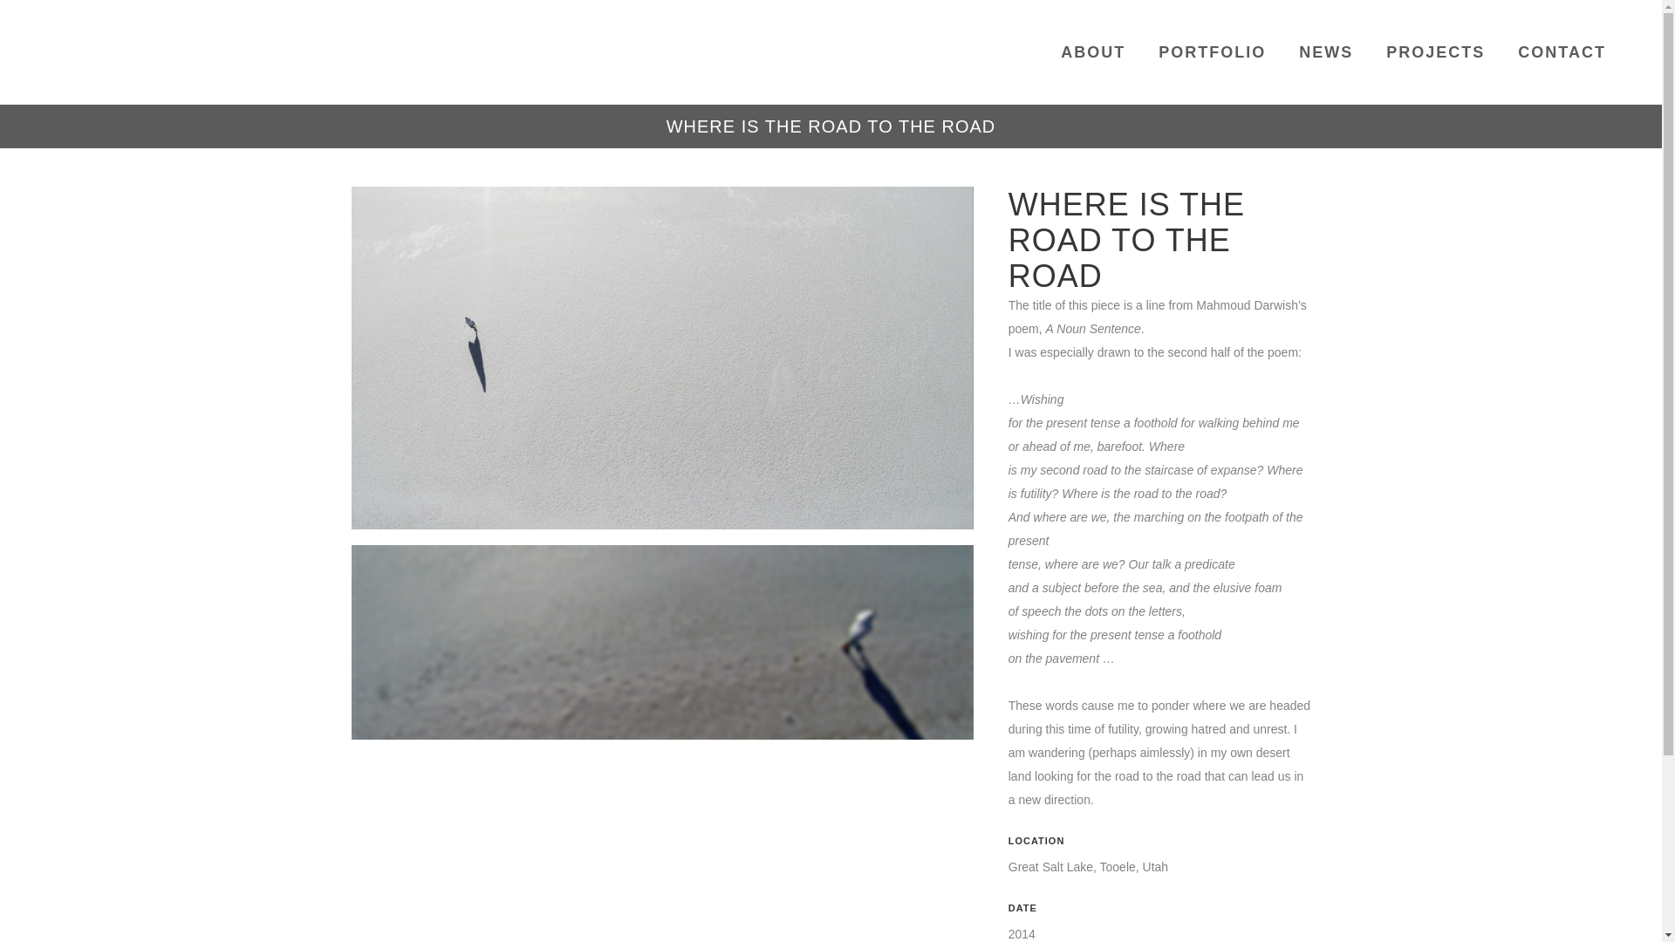 Image resolution: width=1675 pixels, height=942 pixels. I want to click on PORTFOLIO, so click(1213, 52).